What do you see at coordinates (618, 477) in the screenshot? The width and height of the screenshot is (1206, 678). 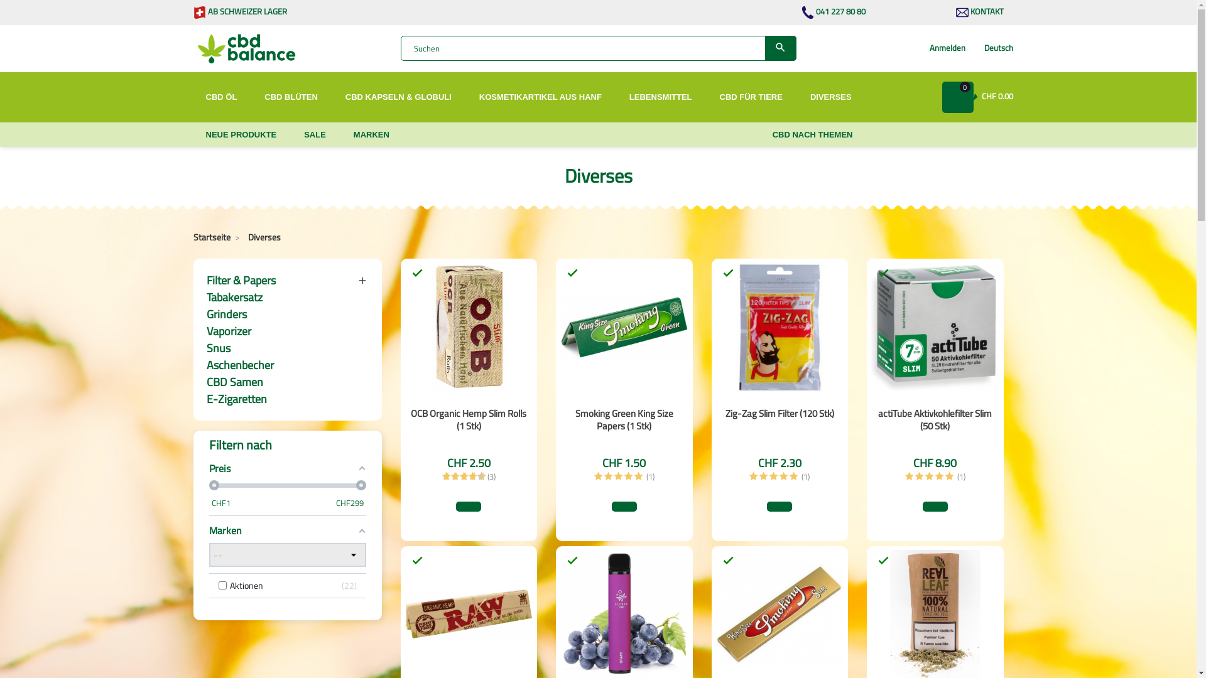 I see `3` at bounding box center [618, 477].